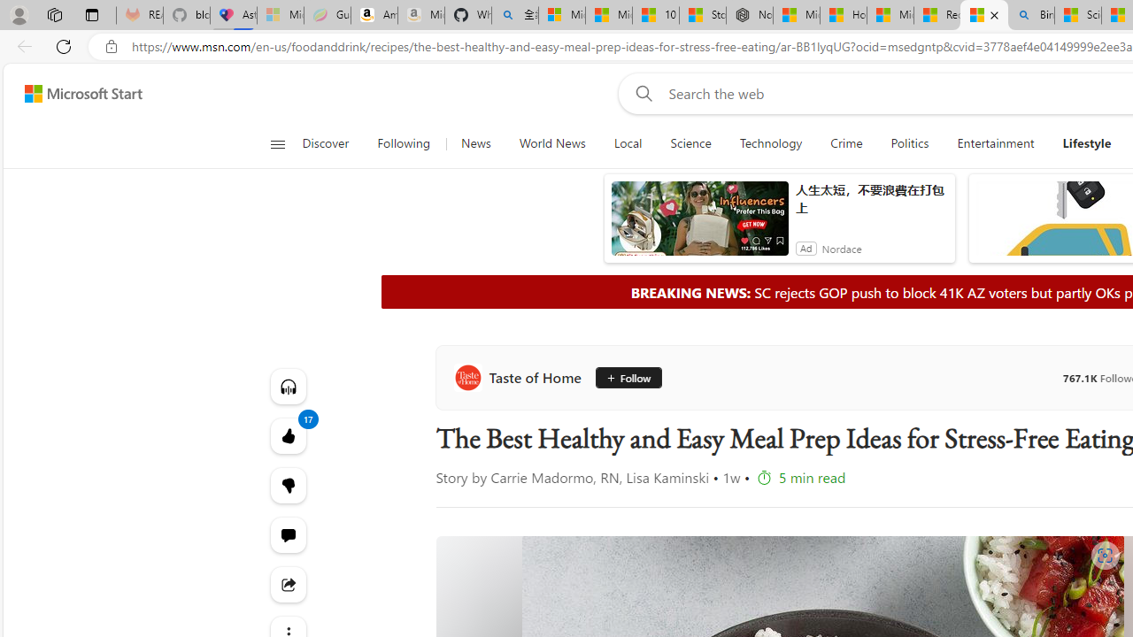 This screenshot has width=1133, height=637. Describe the element at coordinates (690, 143) in the screenshot. I see `Science` at that location.